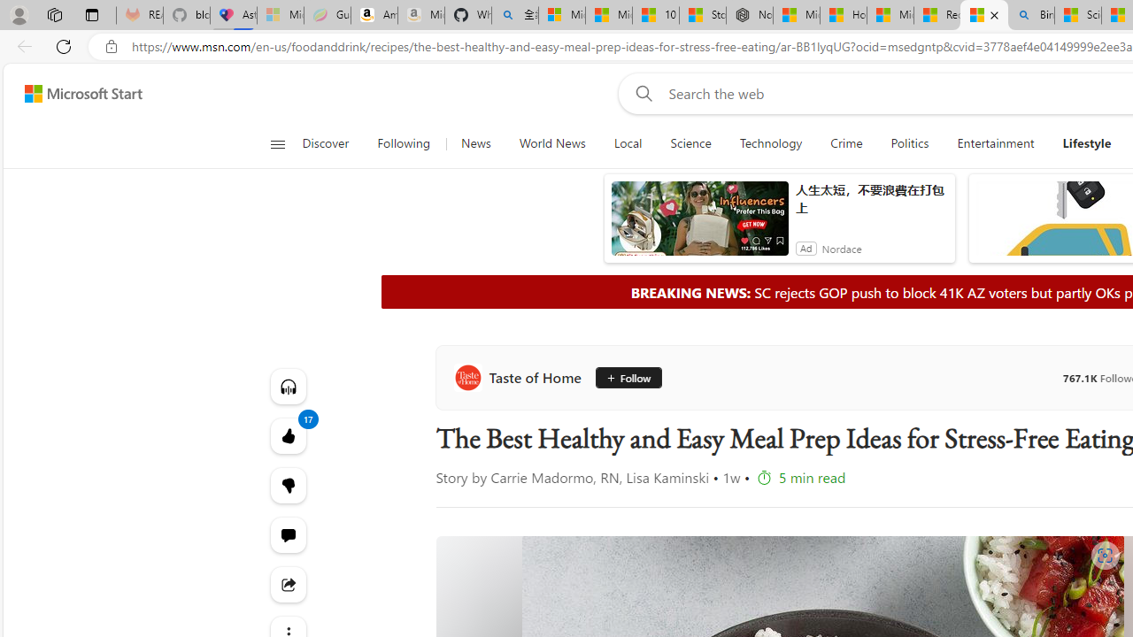 This screenshot has width=1133, height=637. Describe the element at coordinates (690, 143) in the screenshot. I see `Science` at that location.